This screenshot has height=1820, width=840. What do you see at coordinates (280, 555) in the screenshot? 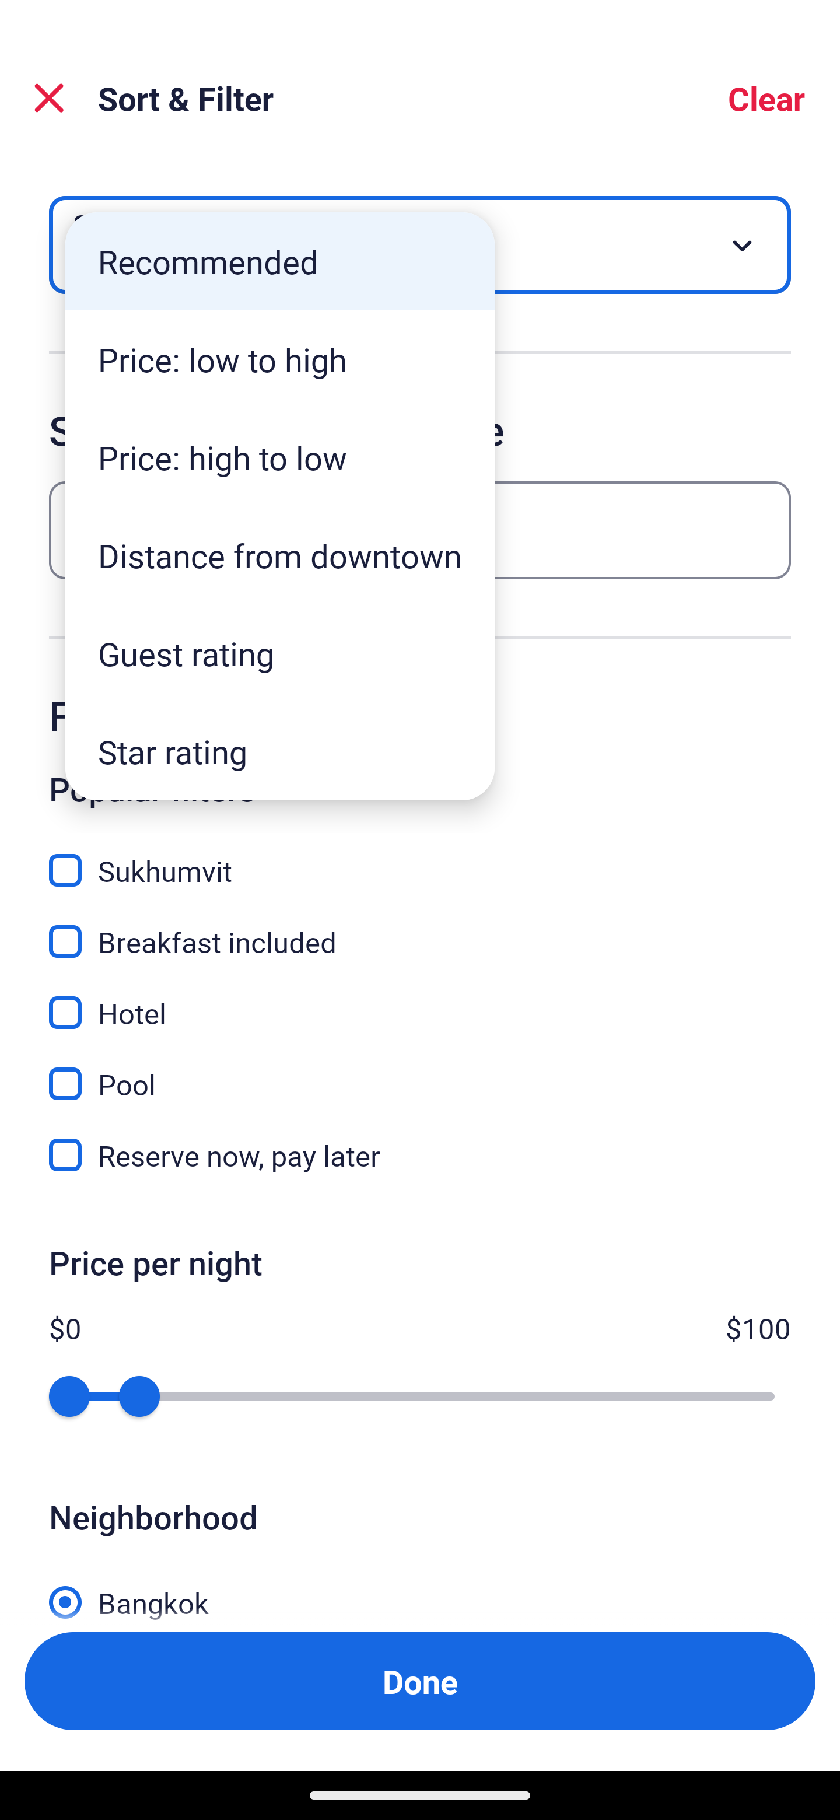
I see `Distance from downtown` at bounding box center [280, 555].